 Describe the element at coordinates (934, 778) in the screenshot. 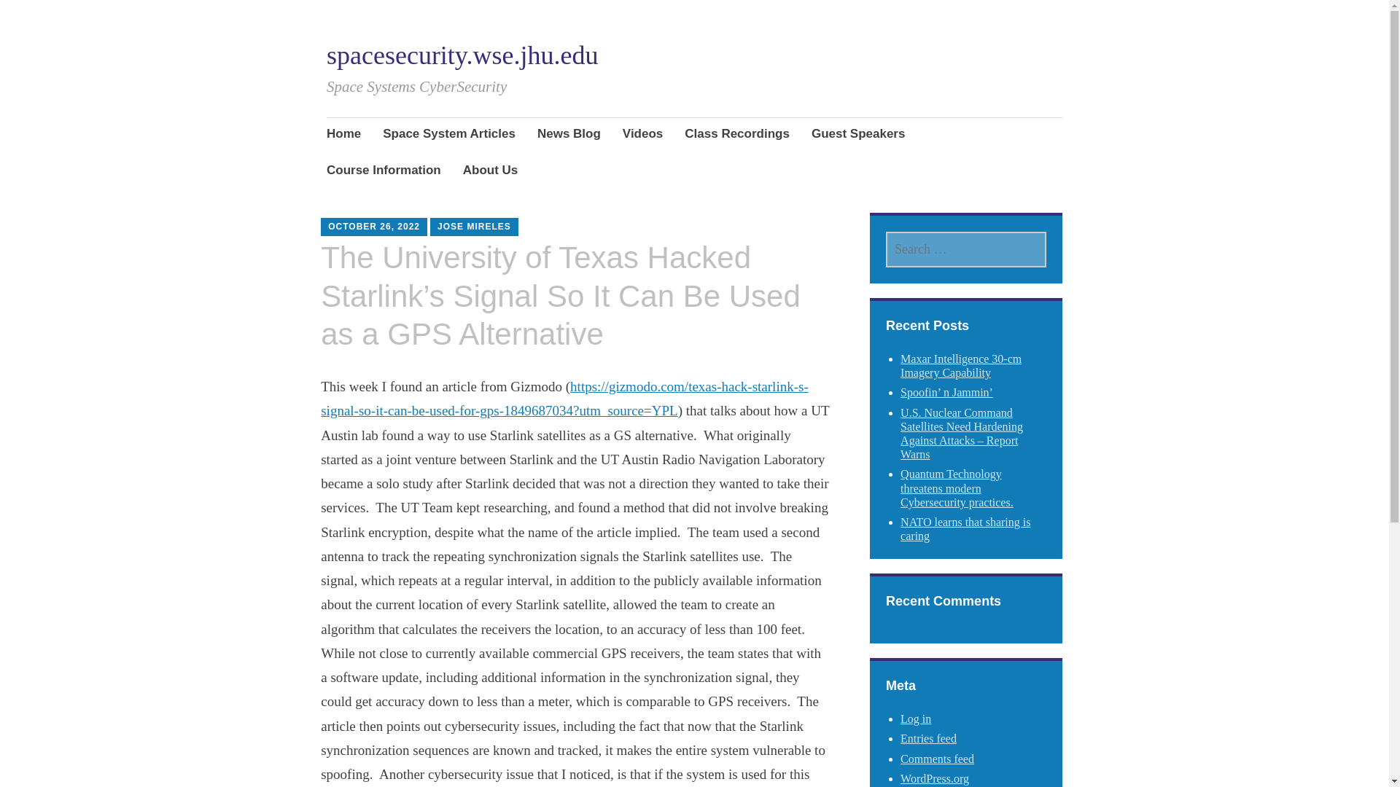

I see `WordPress.org` at that location.